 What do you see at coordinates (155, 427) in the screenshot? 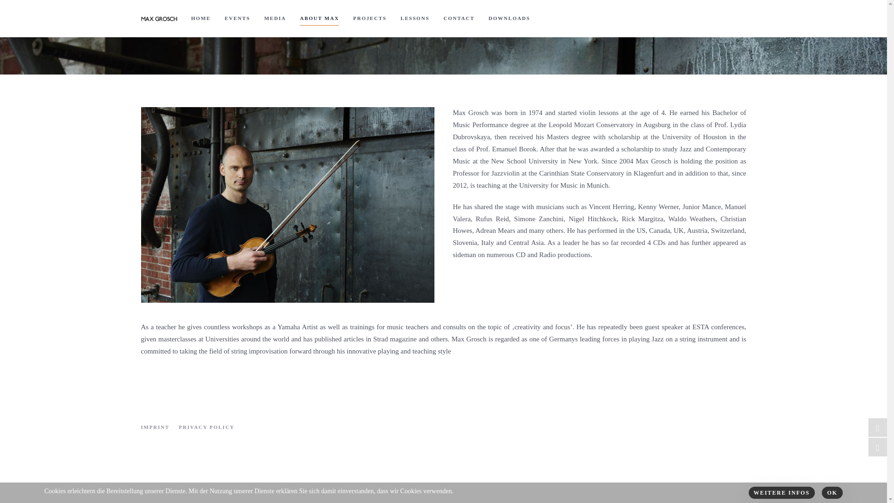
I see `IMPRINT` at bounding box center [155, 427].